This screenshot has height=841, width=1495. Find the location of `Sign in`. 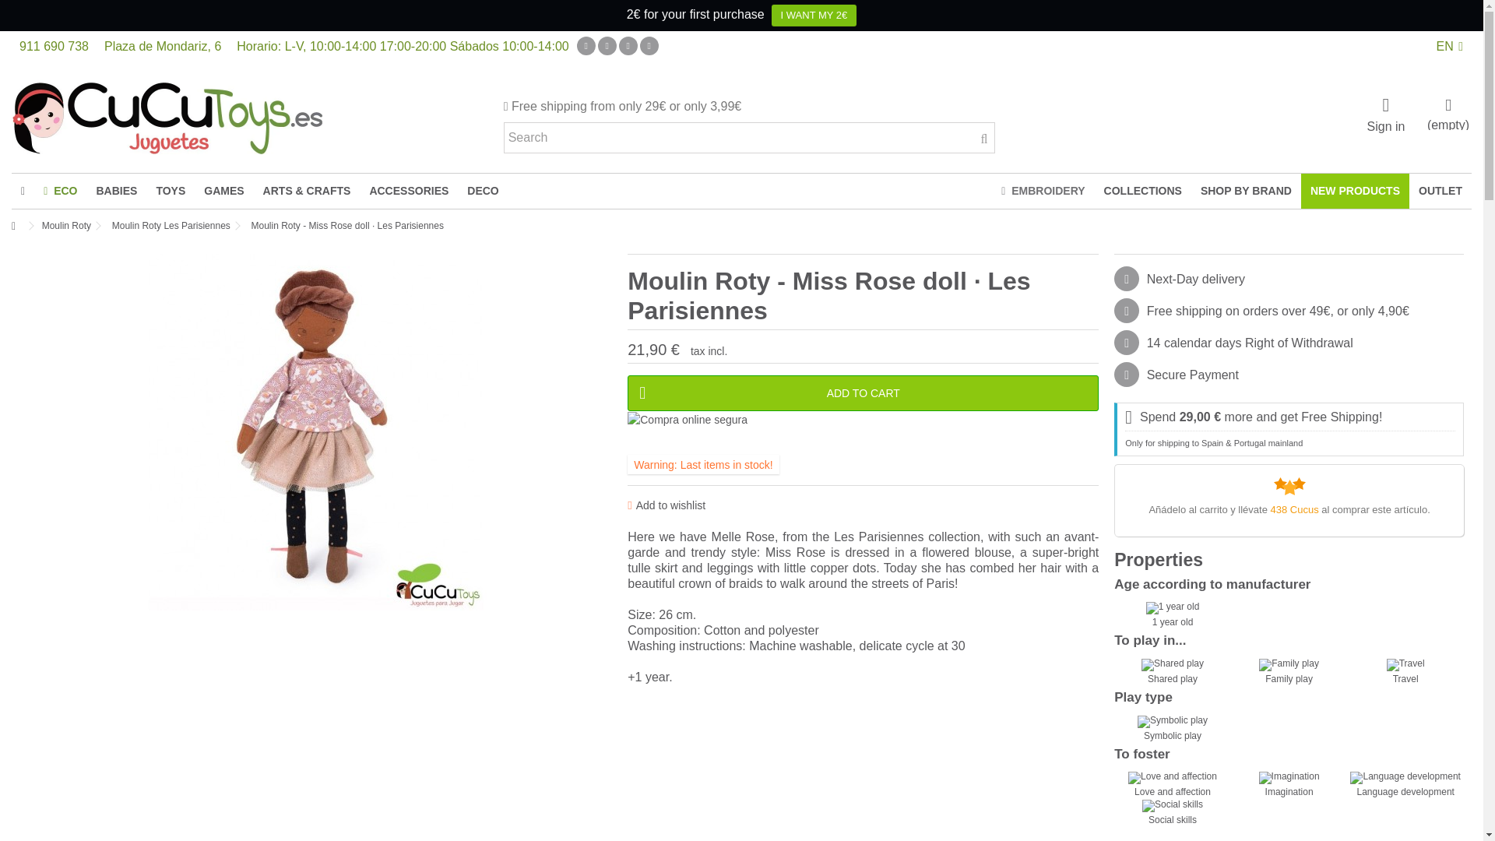

Sign in is located at coordinates (1386, 113).